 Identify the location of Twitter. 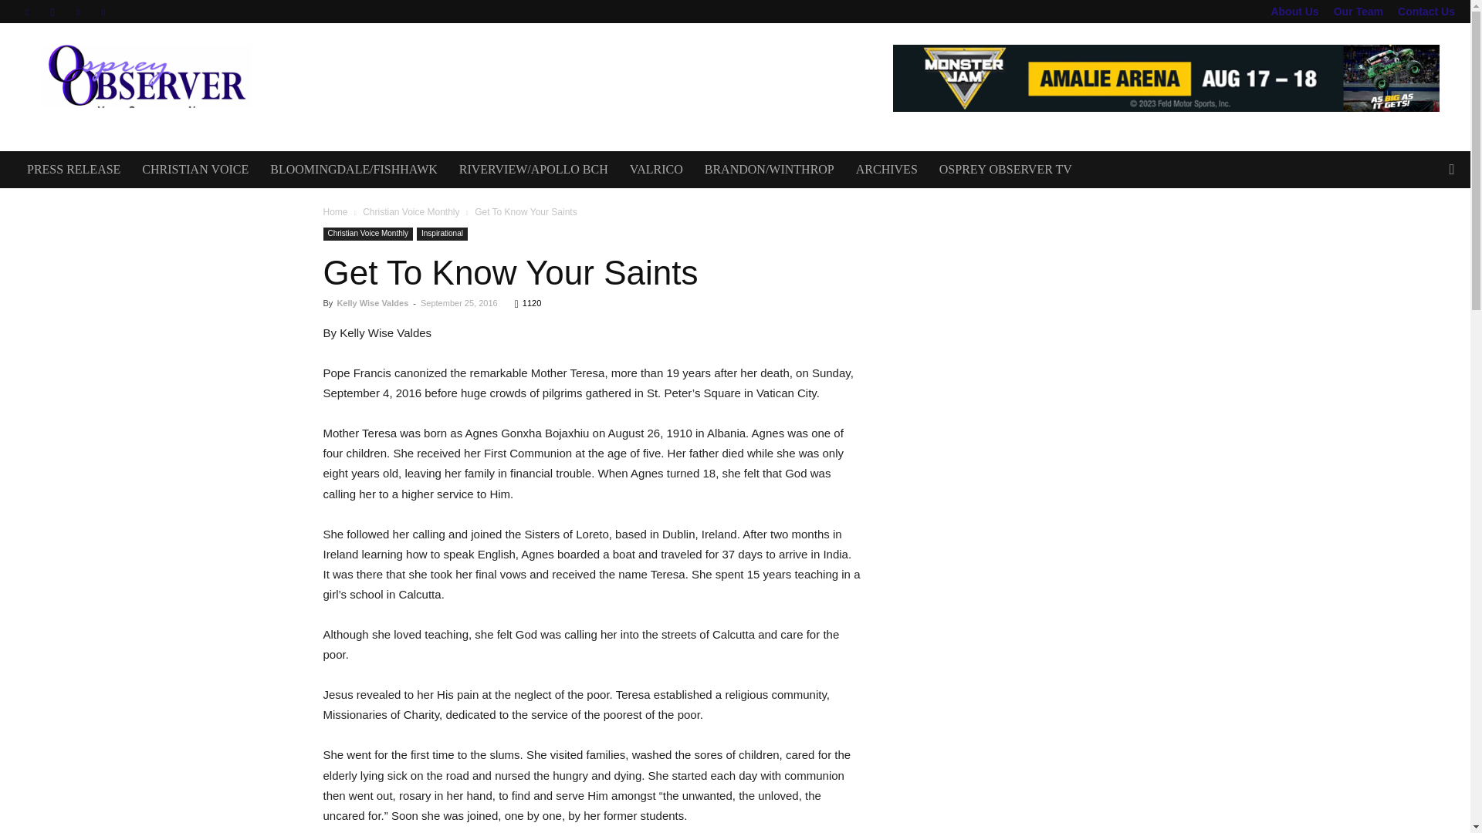
(77, 12).